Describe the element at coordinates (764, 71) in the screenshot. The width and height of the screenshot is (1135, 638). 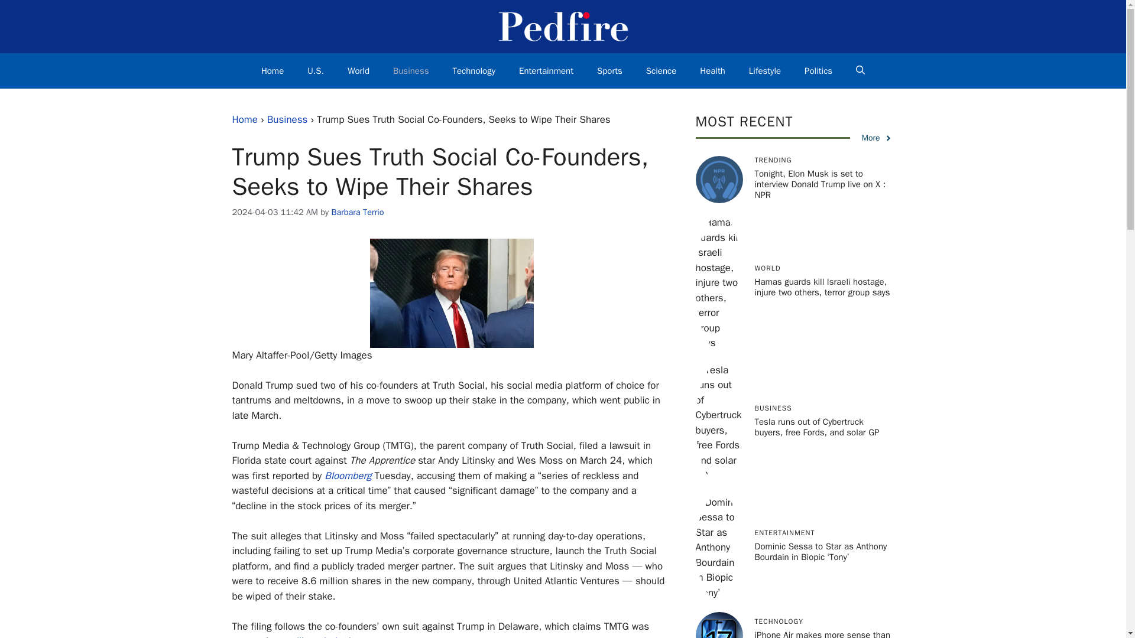
I see `Lifestyle` at that location.